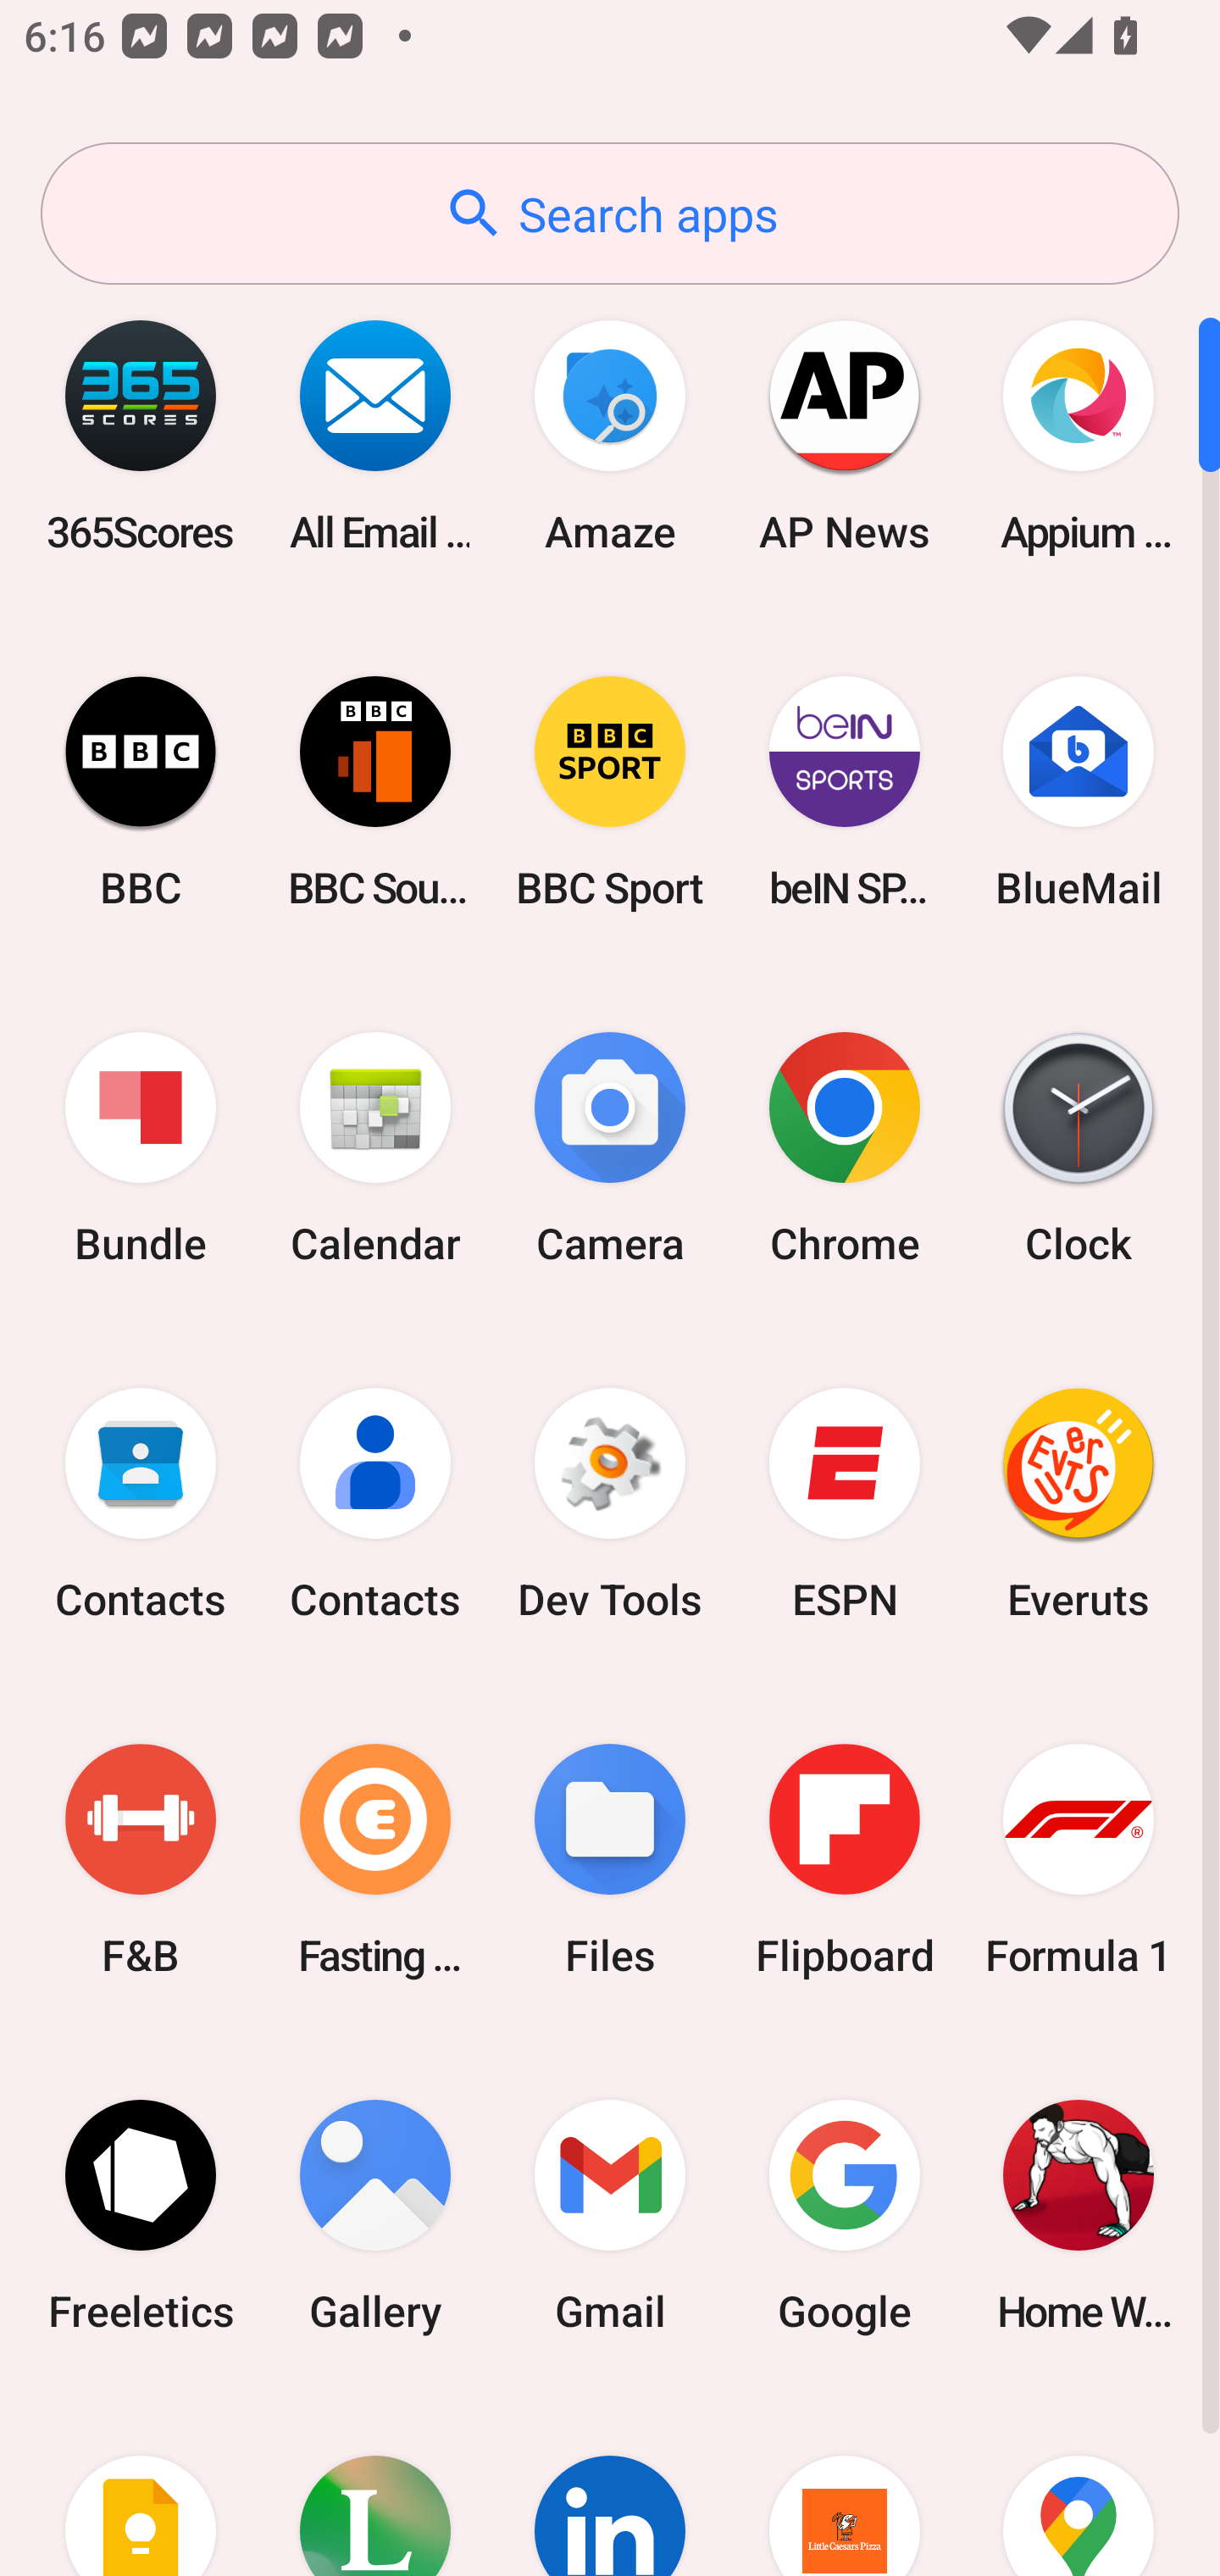  What do you see at coordinates (844, 2215) in the screenshot?
I see `Google` at bounding box center [844, 2215].